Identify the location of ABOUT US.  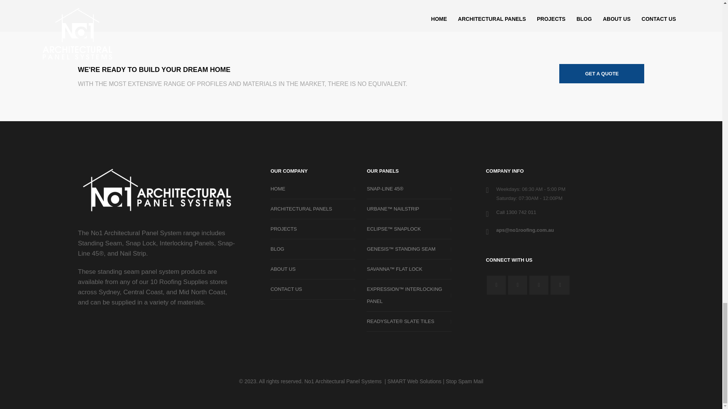
(312, 269).